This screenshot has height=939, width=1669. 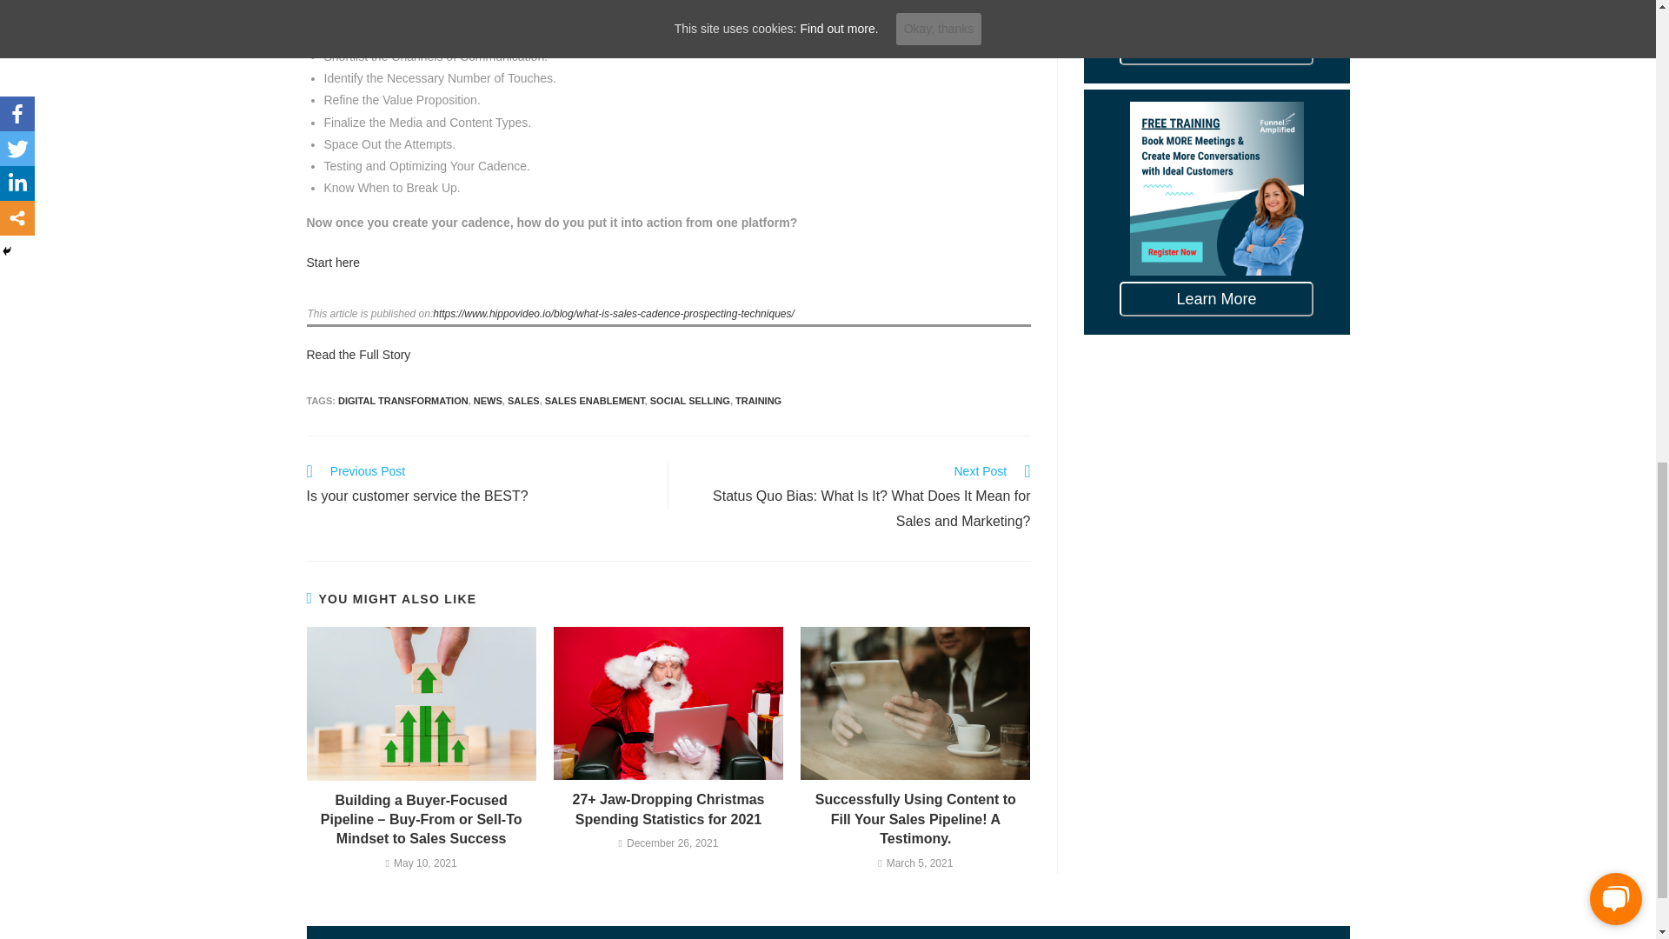 I want to click on 4aee79881a99dcdf397278814ca3b190, so click(x=421, y=703).